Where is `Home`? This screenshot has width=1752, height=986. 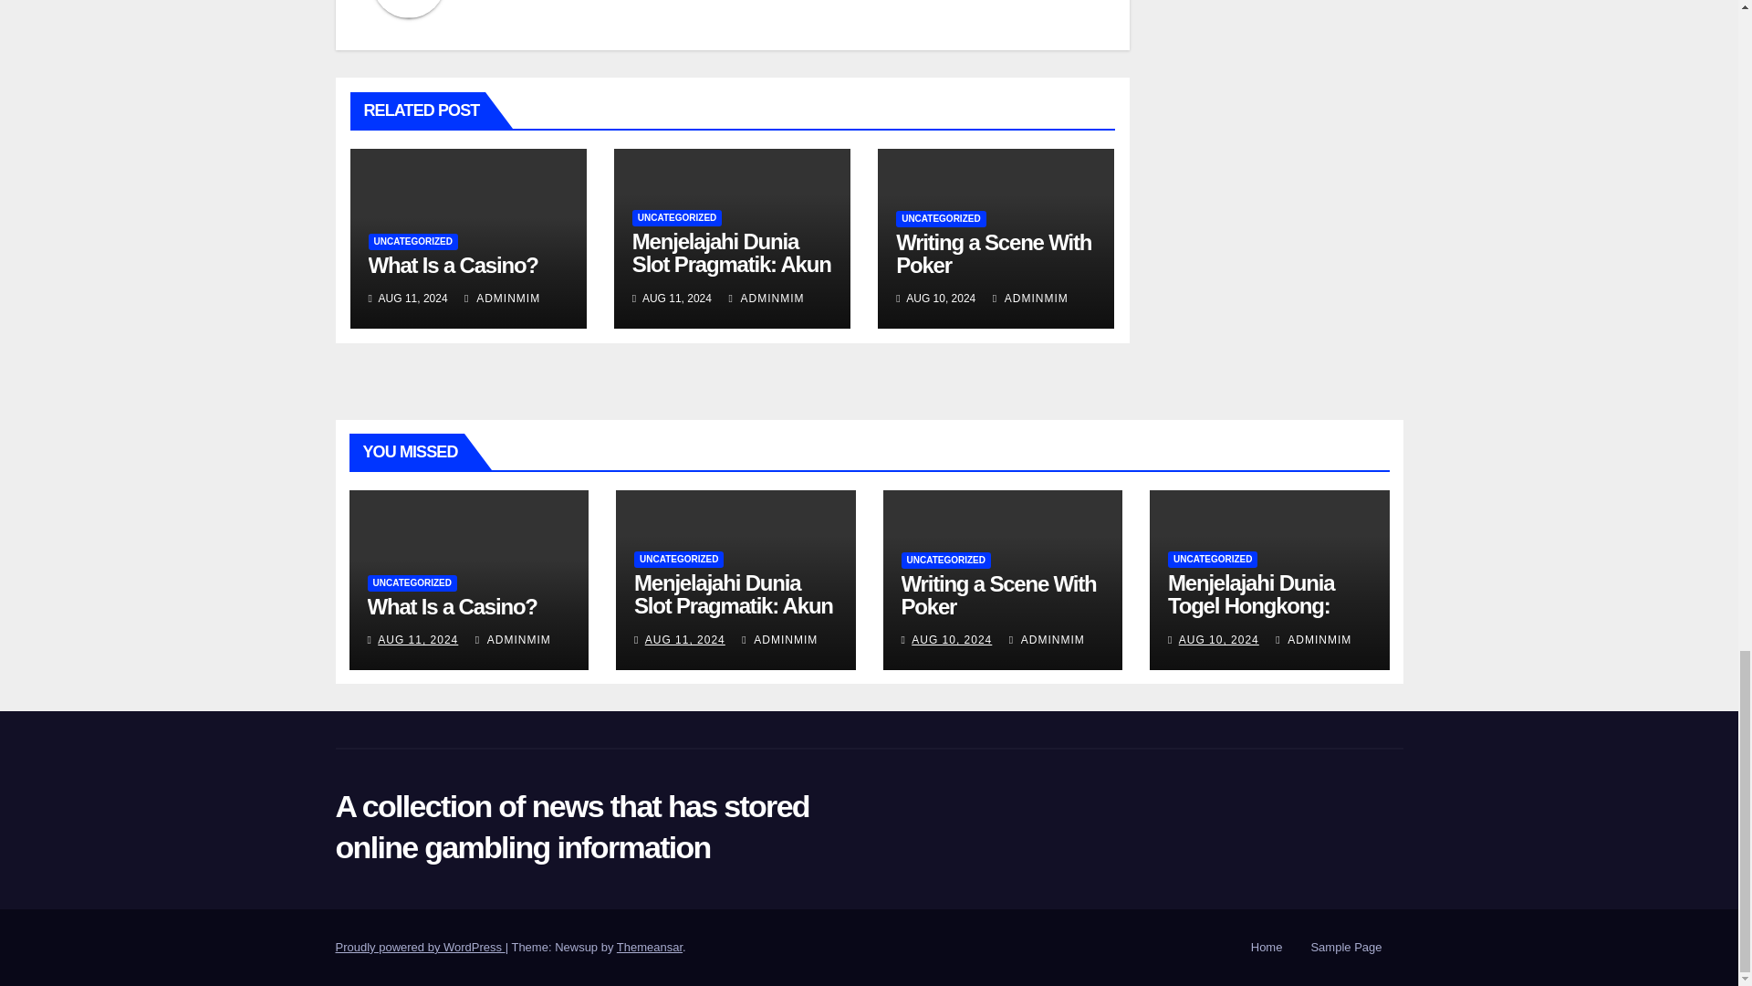 Home is located at coordinates (1267, 948).